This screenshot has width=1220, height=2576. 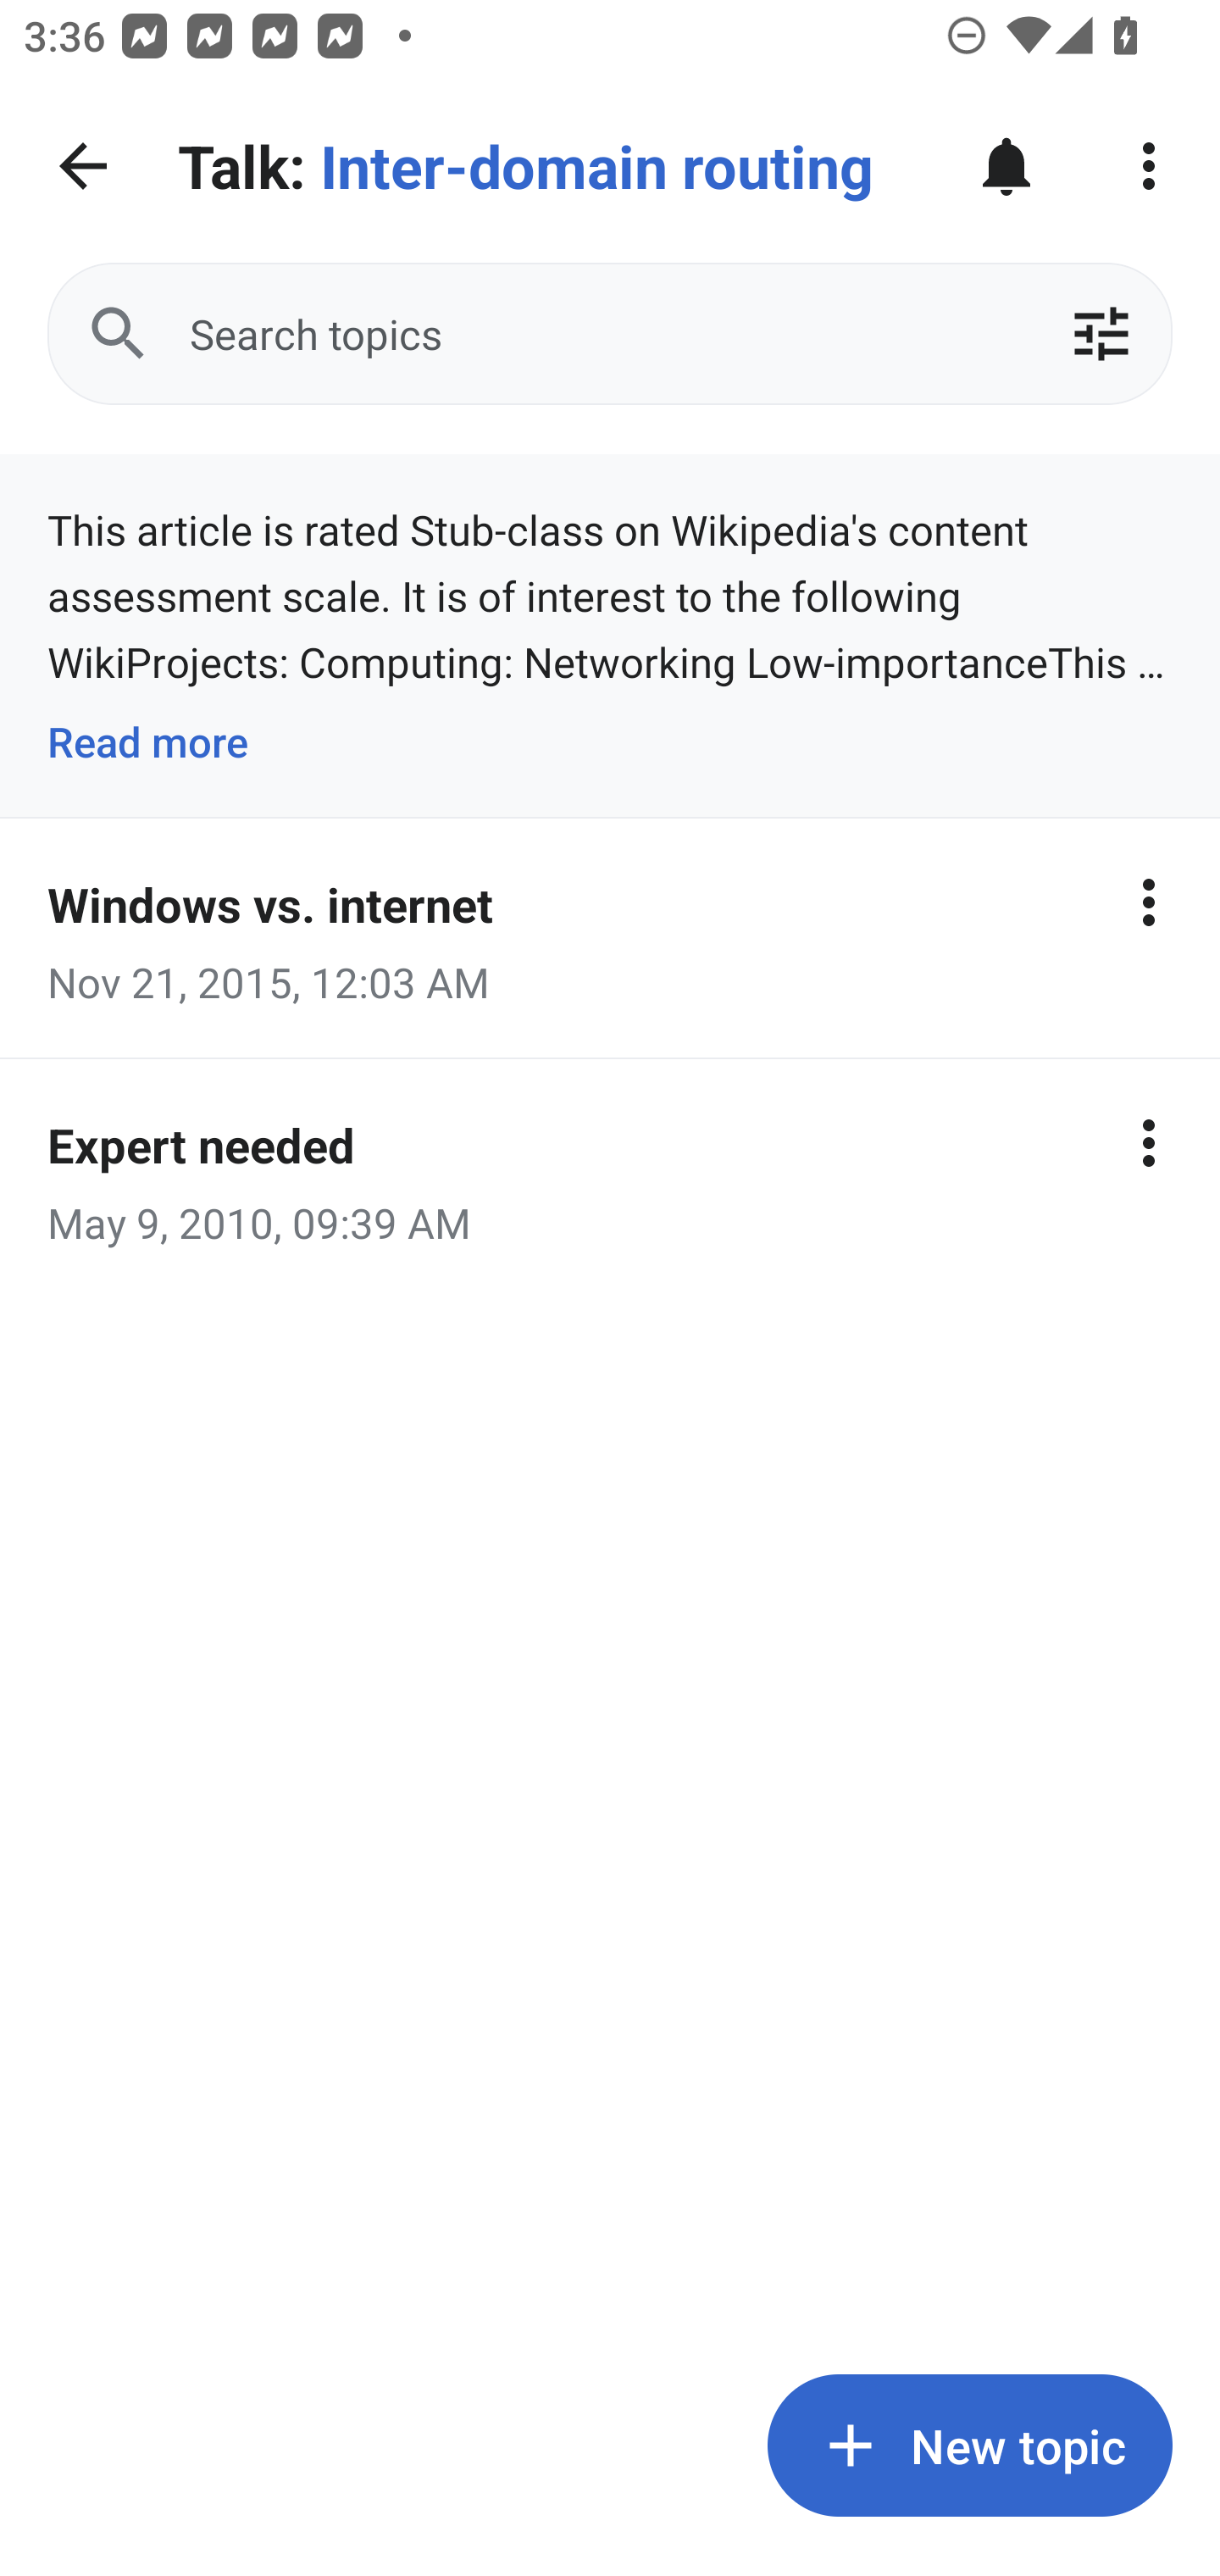 I want to click on Navigate up, so click(x=83, y=166).